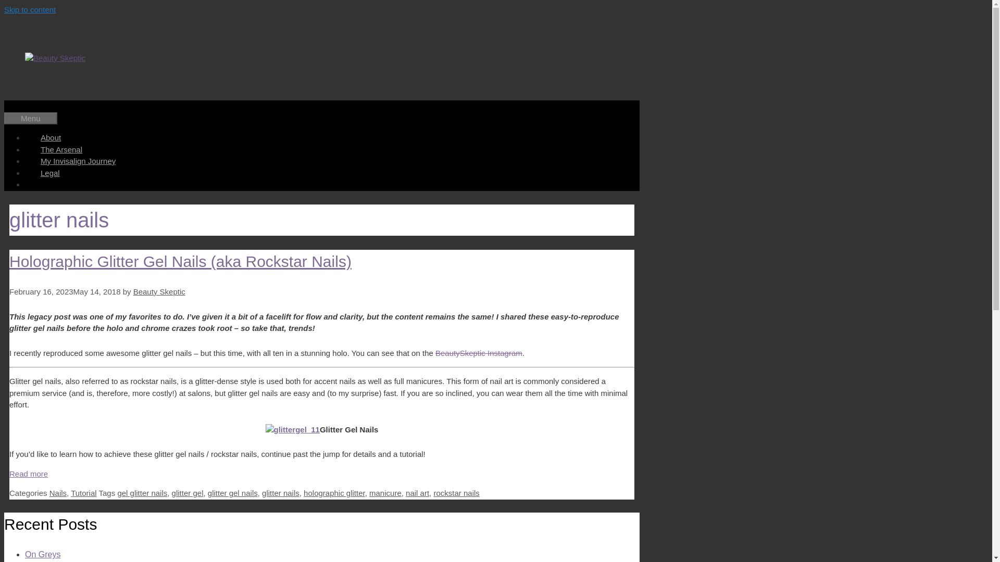 This screenshot has width=1000, height=562. What do you see at coordinates (233, 492) in the screenshot?
I see `glitter gel nails` at bounding box center [233, 492].